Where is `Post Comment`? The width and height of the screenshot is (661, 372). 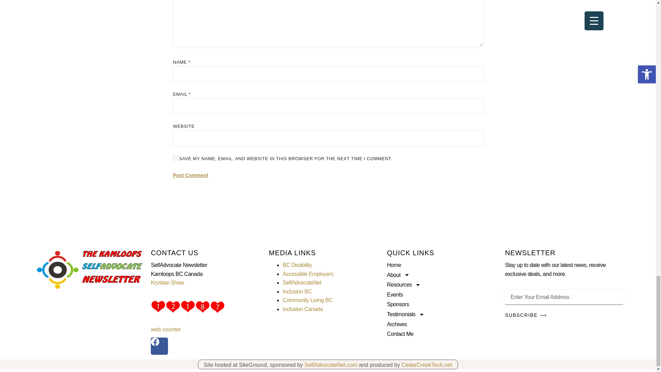
Post Comment is located at coordinates (190, 176).